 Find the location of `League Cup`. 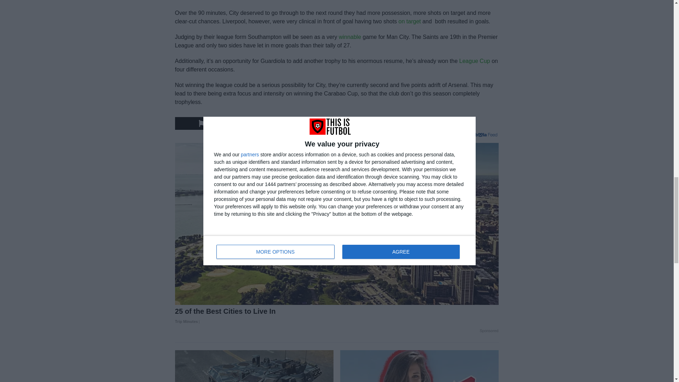

League Cup is located at coordinates (475, 61).